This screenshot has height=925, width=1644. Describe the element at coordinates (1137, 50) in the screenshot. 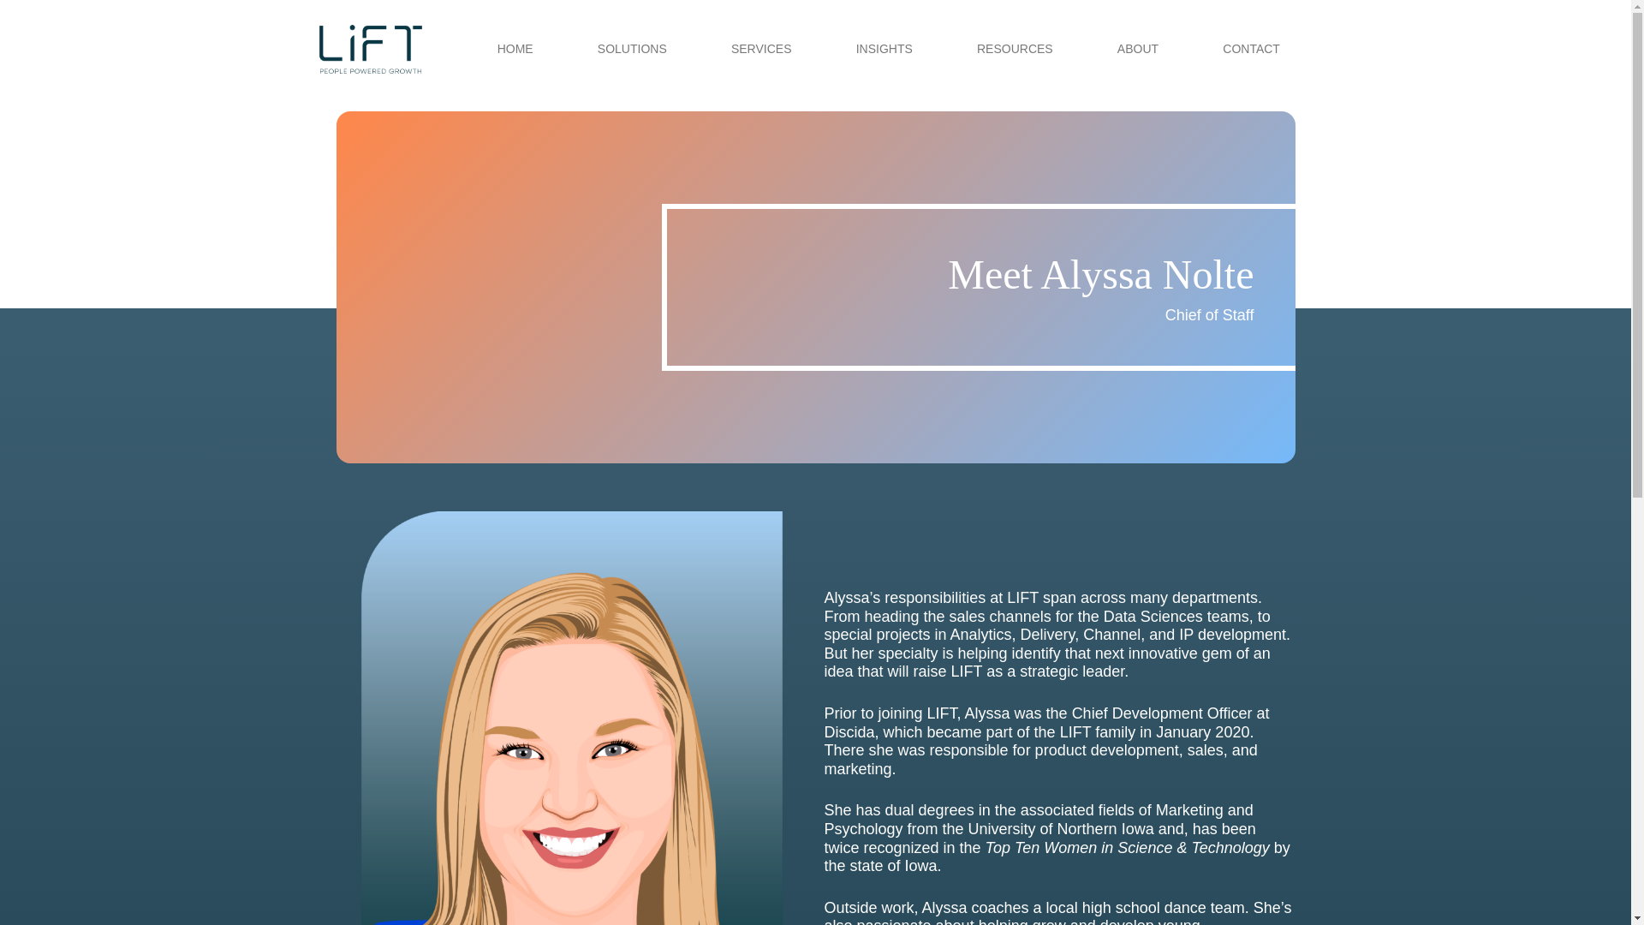

I see `ABOUT` at that location.